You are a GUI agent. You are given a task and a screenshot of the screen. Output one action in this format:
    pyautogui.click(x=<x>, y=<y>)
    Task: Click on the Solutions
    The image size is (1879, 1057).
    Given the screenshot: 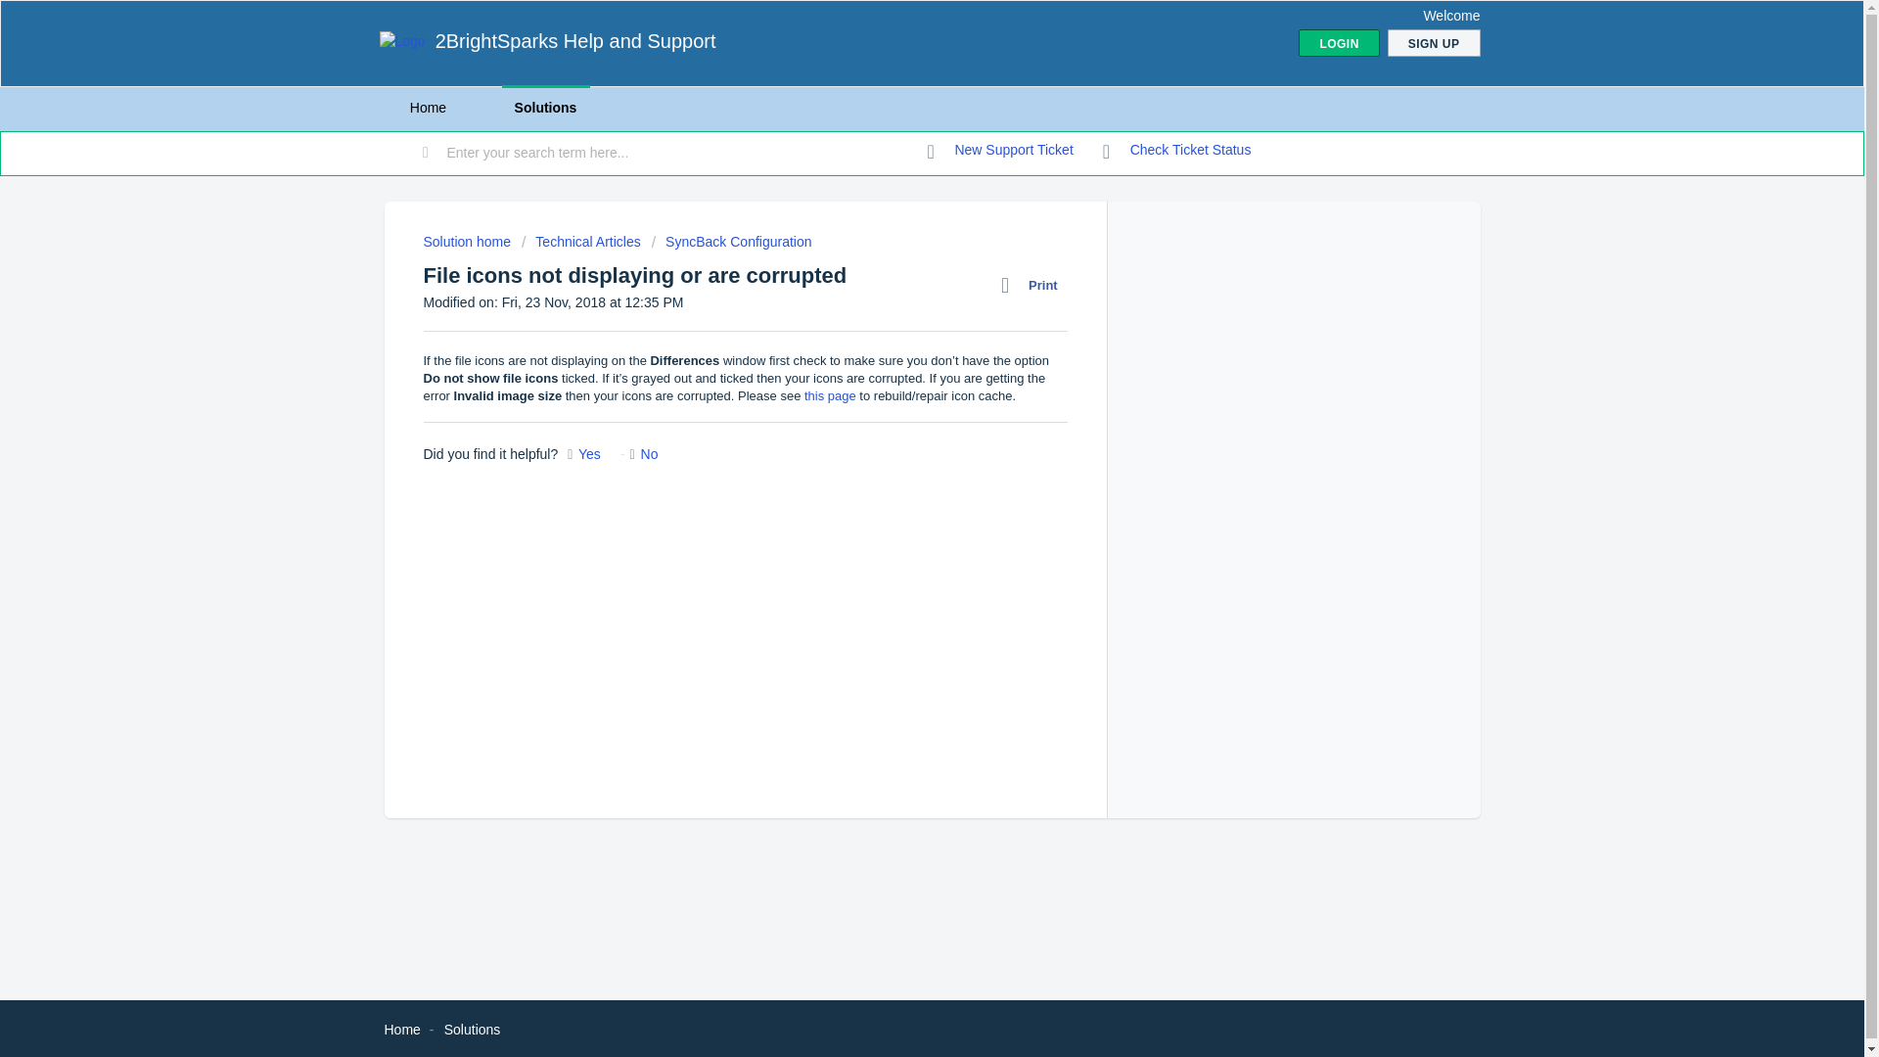 What is the action you would take?
    pyautogui.click(x=545, y=108)
    